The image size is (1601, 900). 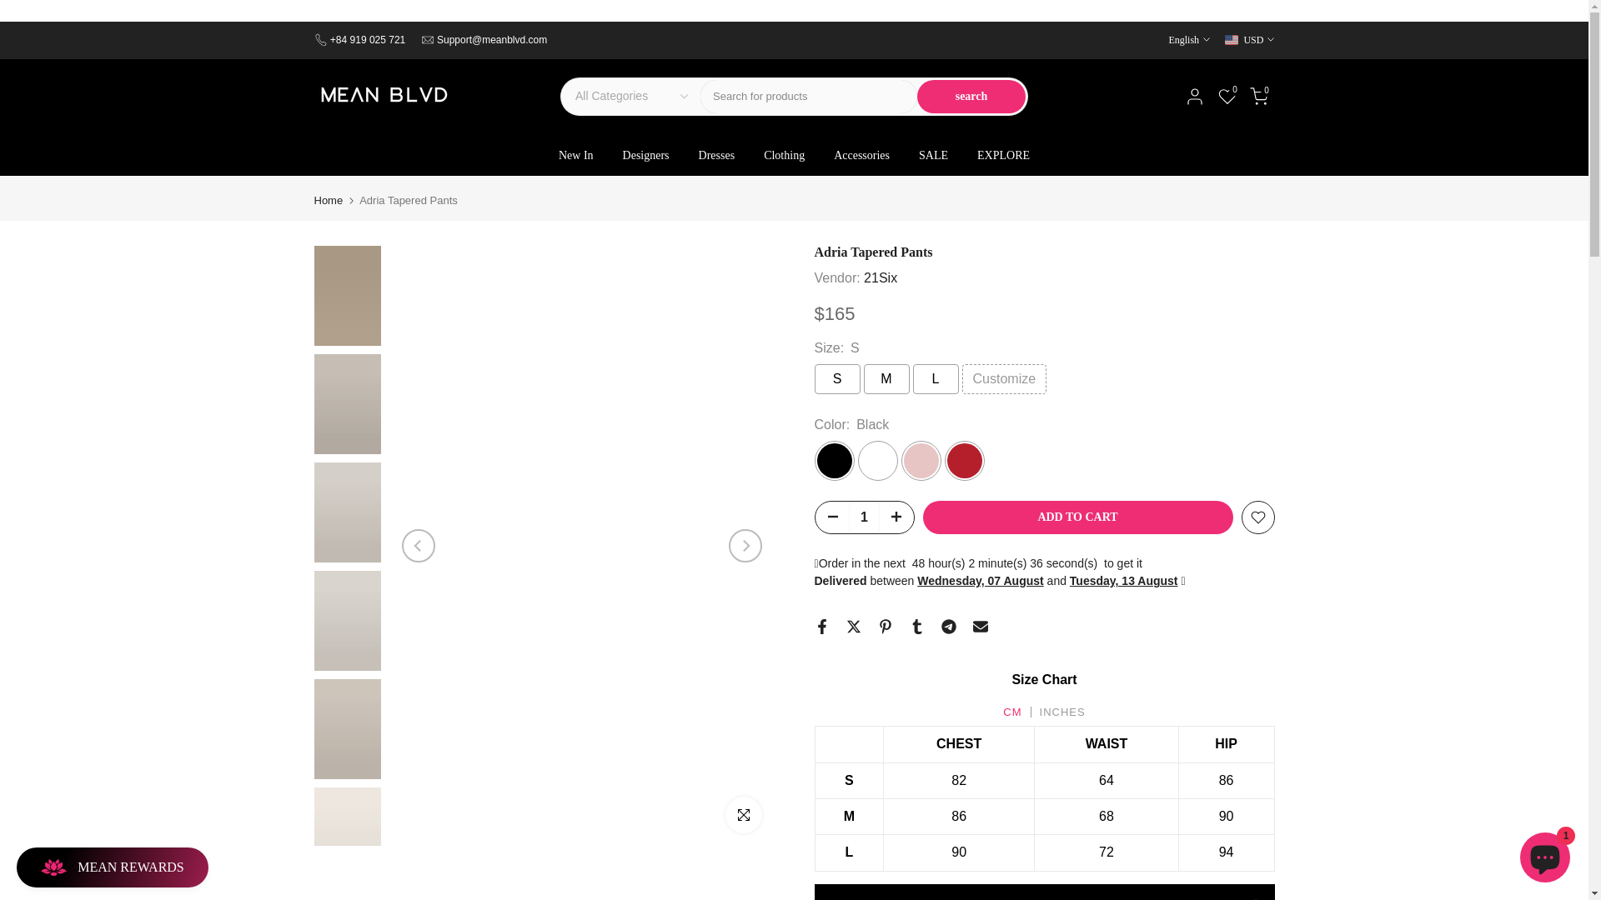 I want to click on Shopify online store chat, so click(x=1544, y=859).